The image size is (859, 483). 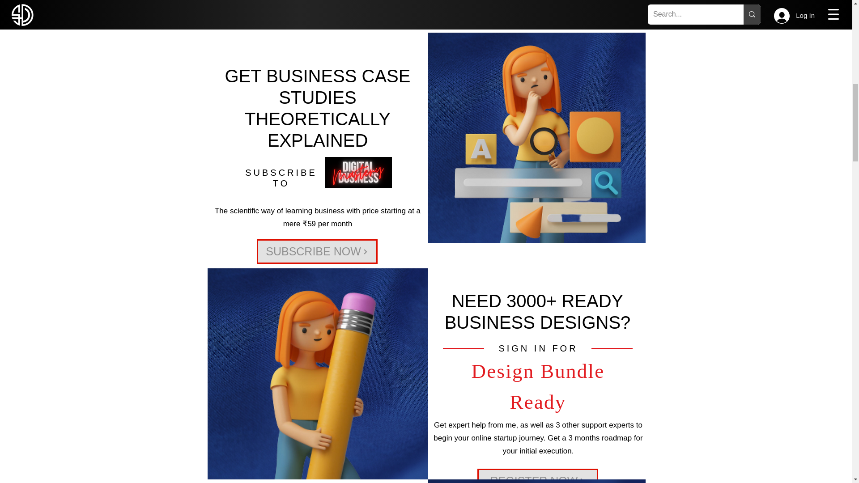 What do you see at coordinates (317, 251) in the screenshot?
I see `SUBSCRIBE NOW` at bounding box center [317, 251].